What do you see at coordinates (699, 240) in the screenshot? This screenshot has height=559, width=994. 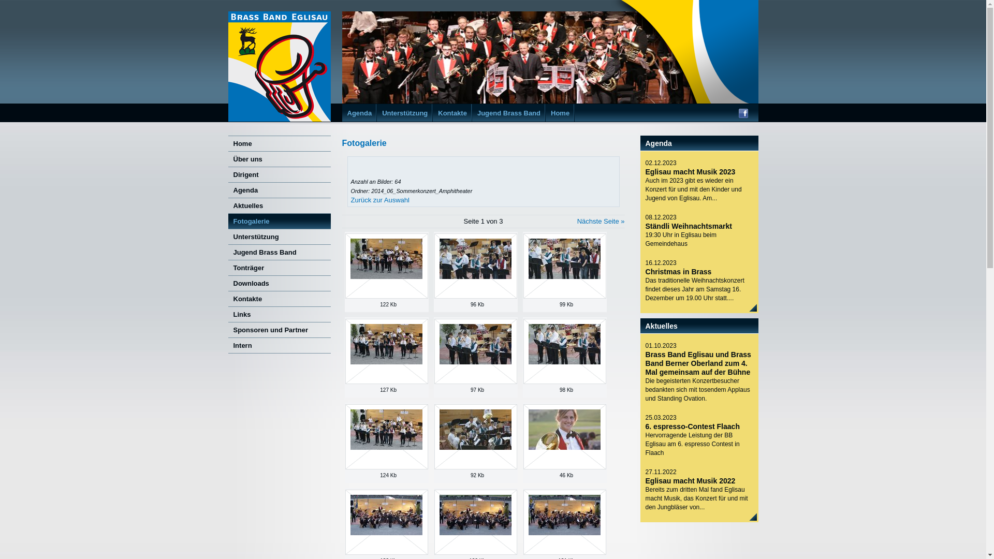 I see `19:30 Uhr in Eglisau beim Gemeindehaus` at bounding box center [699, 240].